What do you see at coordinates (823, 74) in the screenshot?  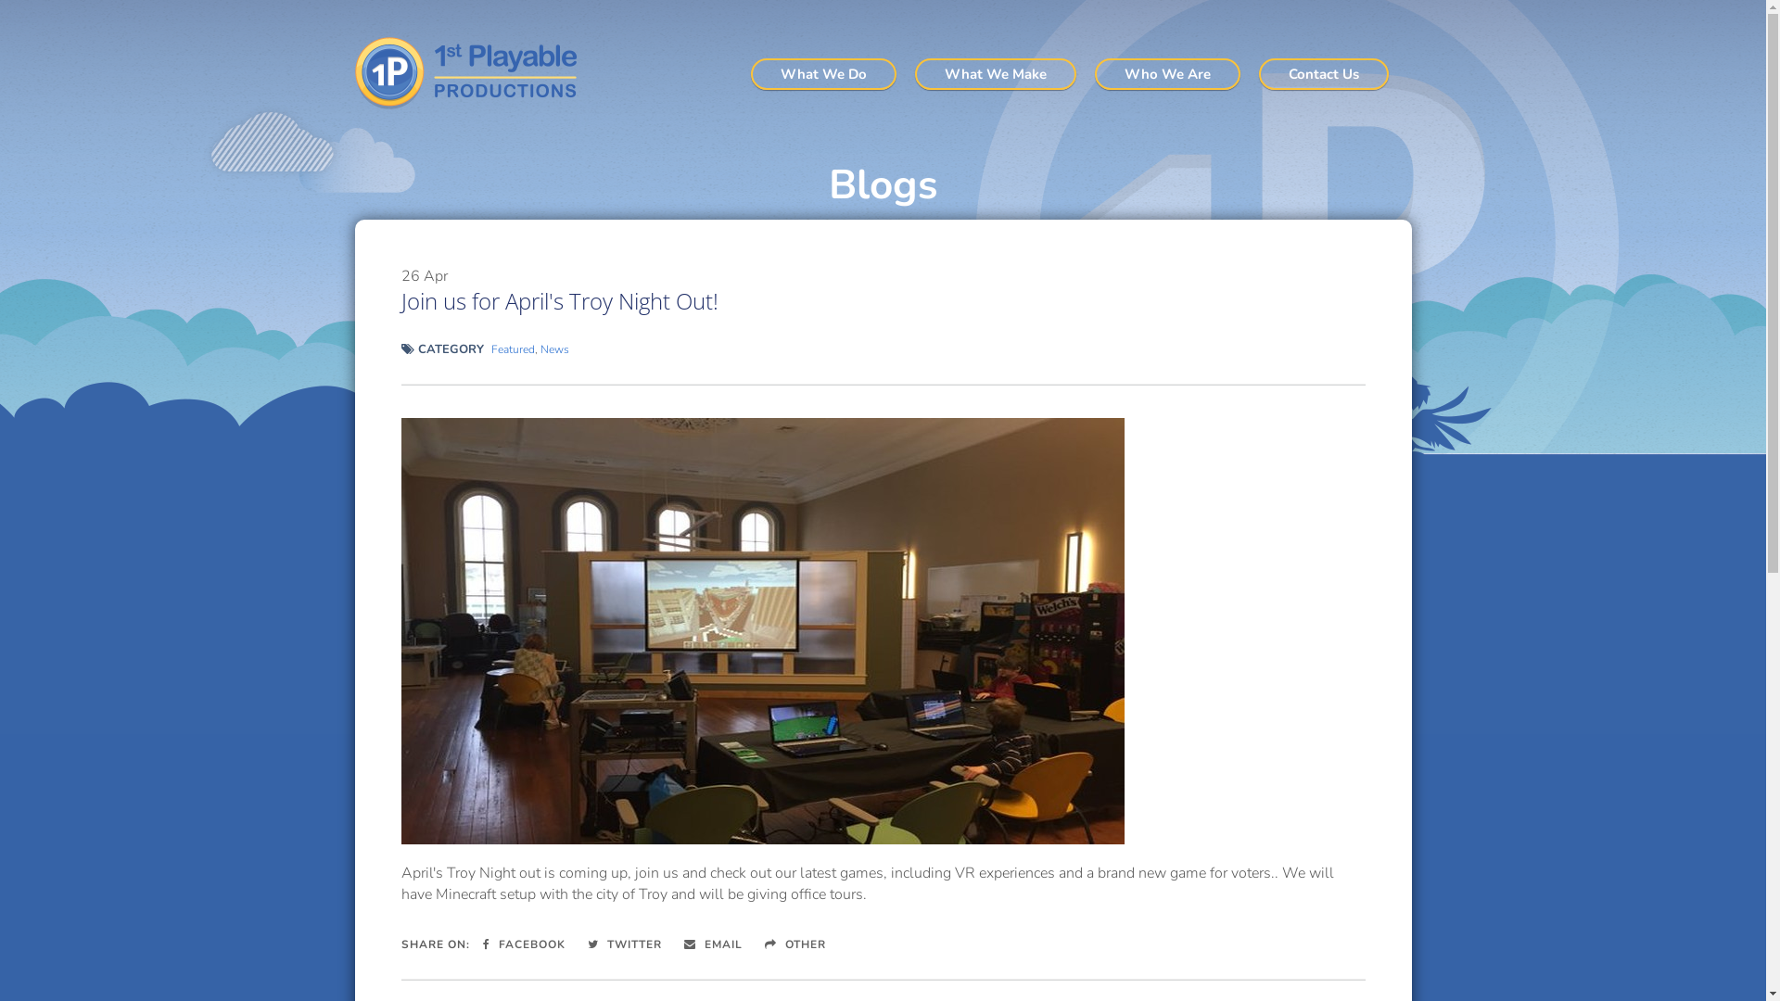 I see `What We Do` at bounding box center [823, 74].